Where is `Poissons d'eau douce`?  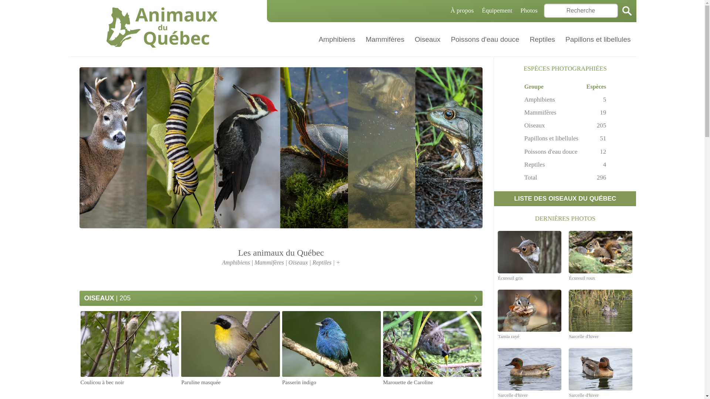 Poissons d'eau douce is located at coordinates (551, 151).